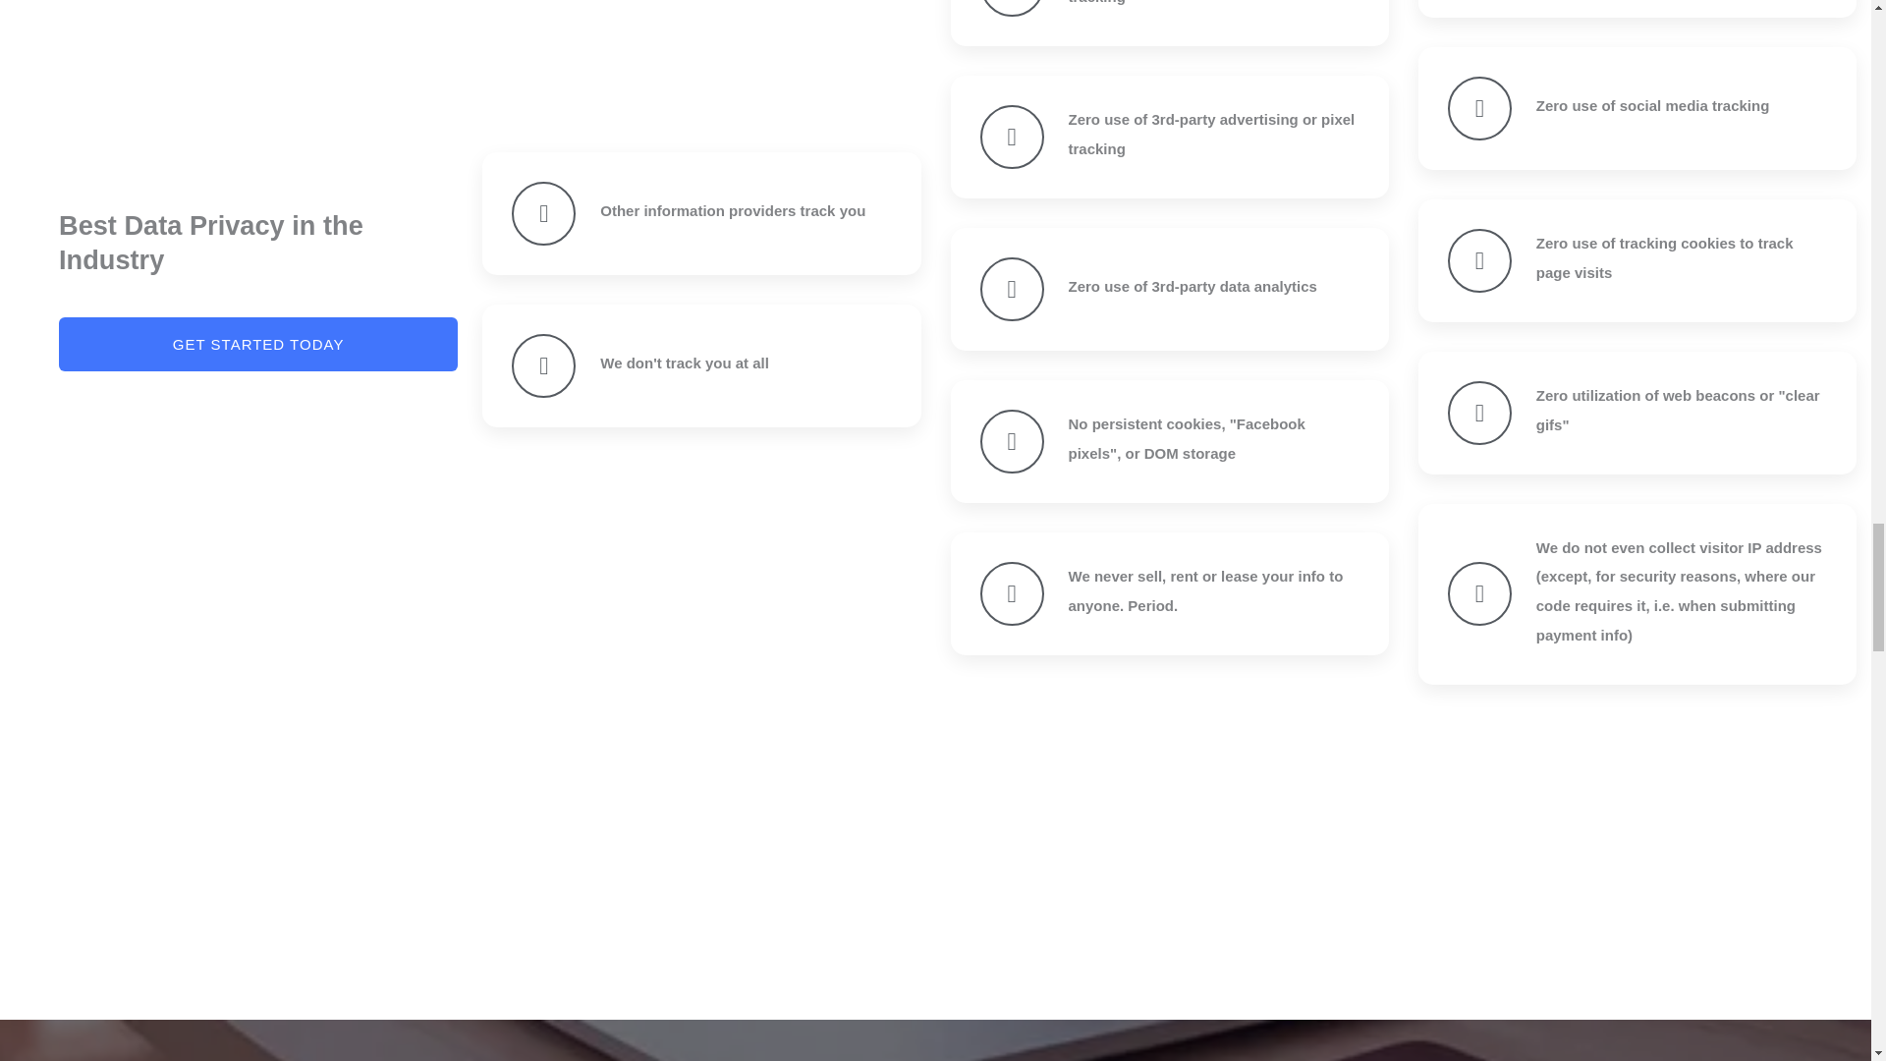 The width and height of the screenshot is (1886, 1061). I want to click on No persistent cookies, "Facebook pixels", or DOM storage, so click(1187, 438).